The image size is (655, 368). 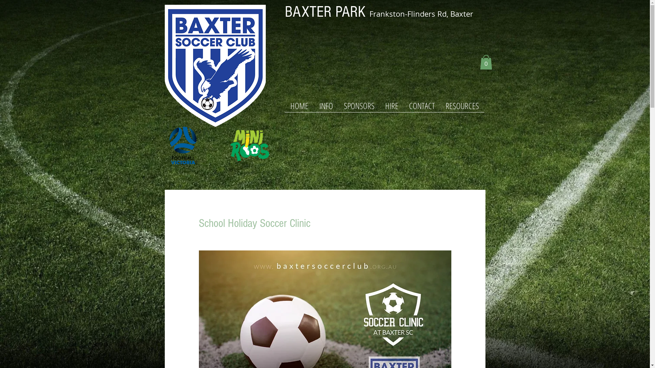 What do you see at coordinates (326, 108) in the screenshot?
I see `INFO` at bounding box center [326, 108].